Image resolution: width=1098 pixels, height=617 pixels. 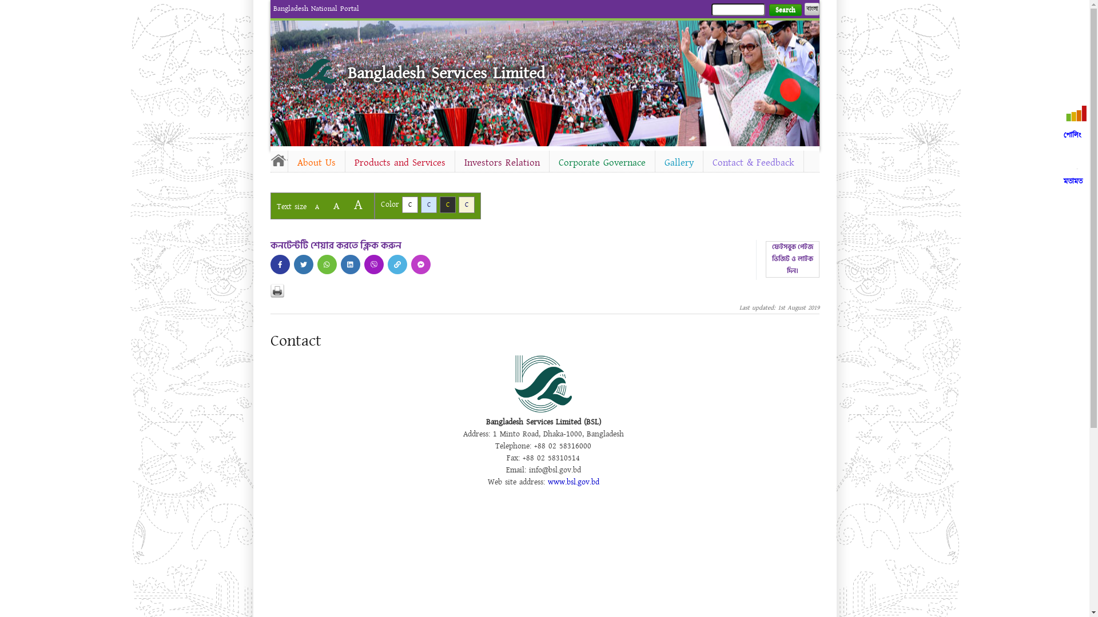 What do you see at coordinates (316, 70) in the screenshot?
I see `Home` at bounding box center [316, 70].